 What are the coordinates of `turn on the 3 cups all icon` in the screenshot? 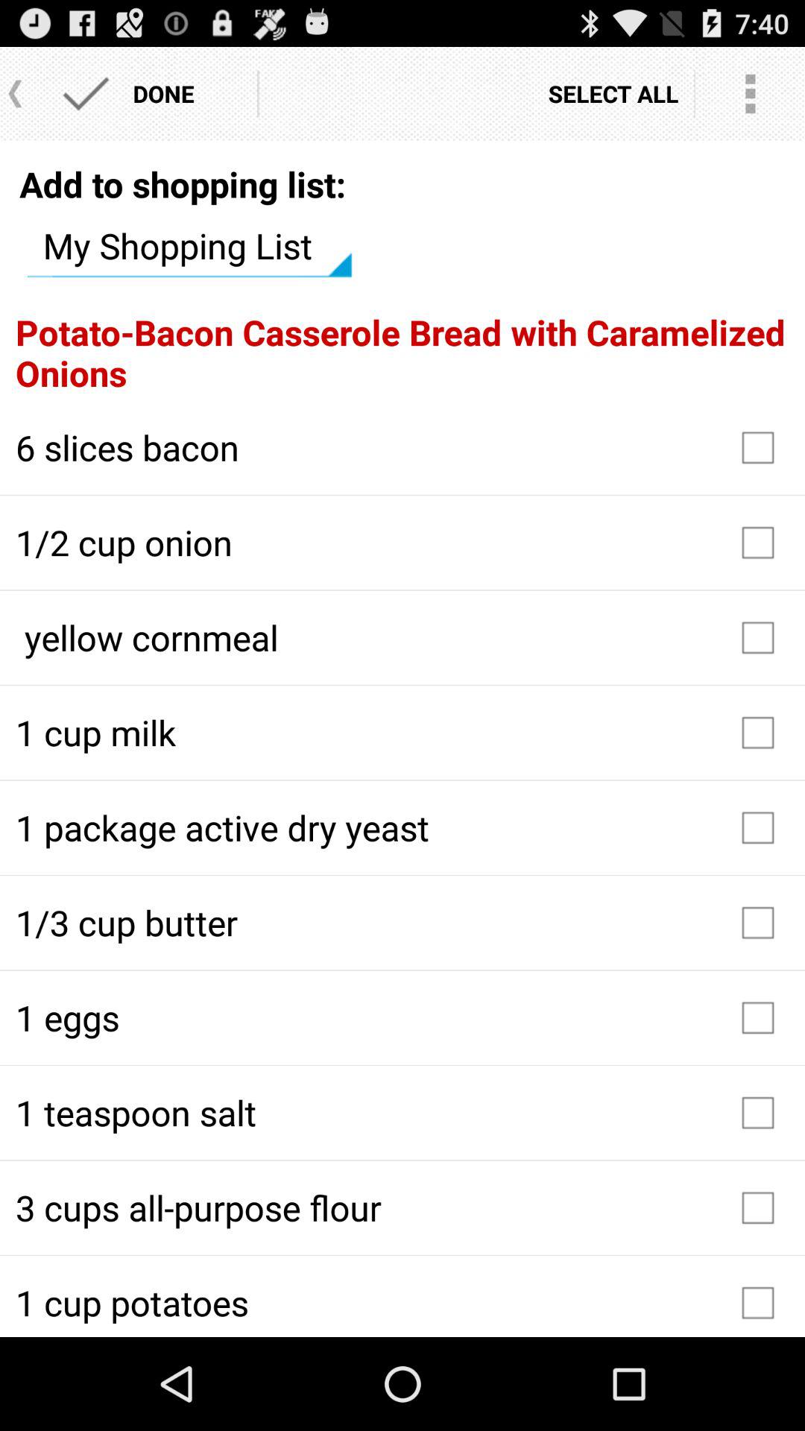 It's located at (402, 1207).